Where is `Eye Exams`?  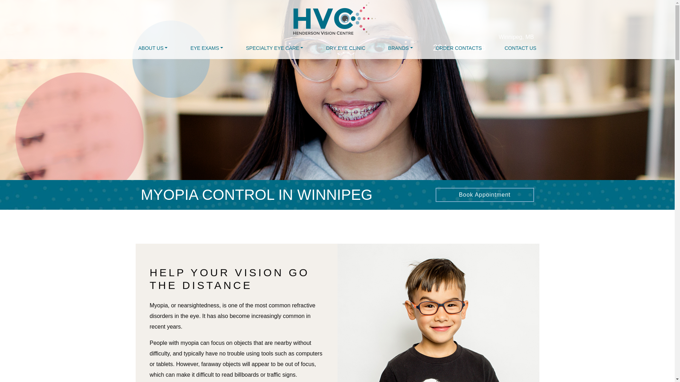
Eye Exams is located at coordinates (206, 48).